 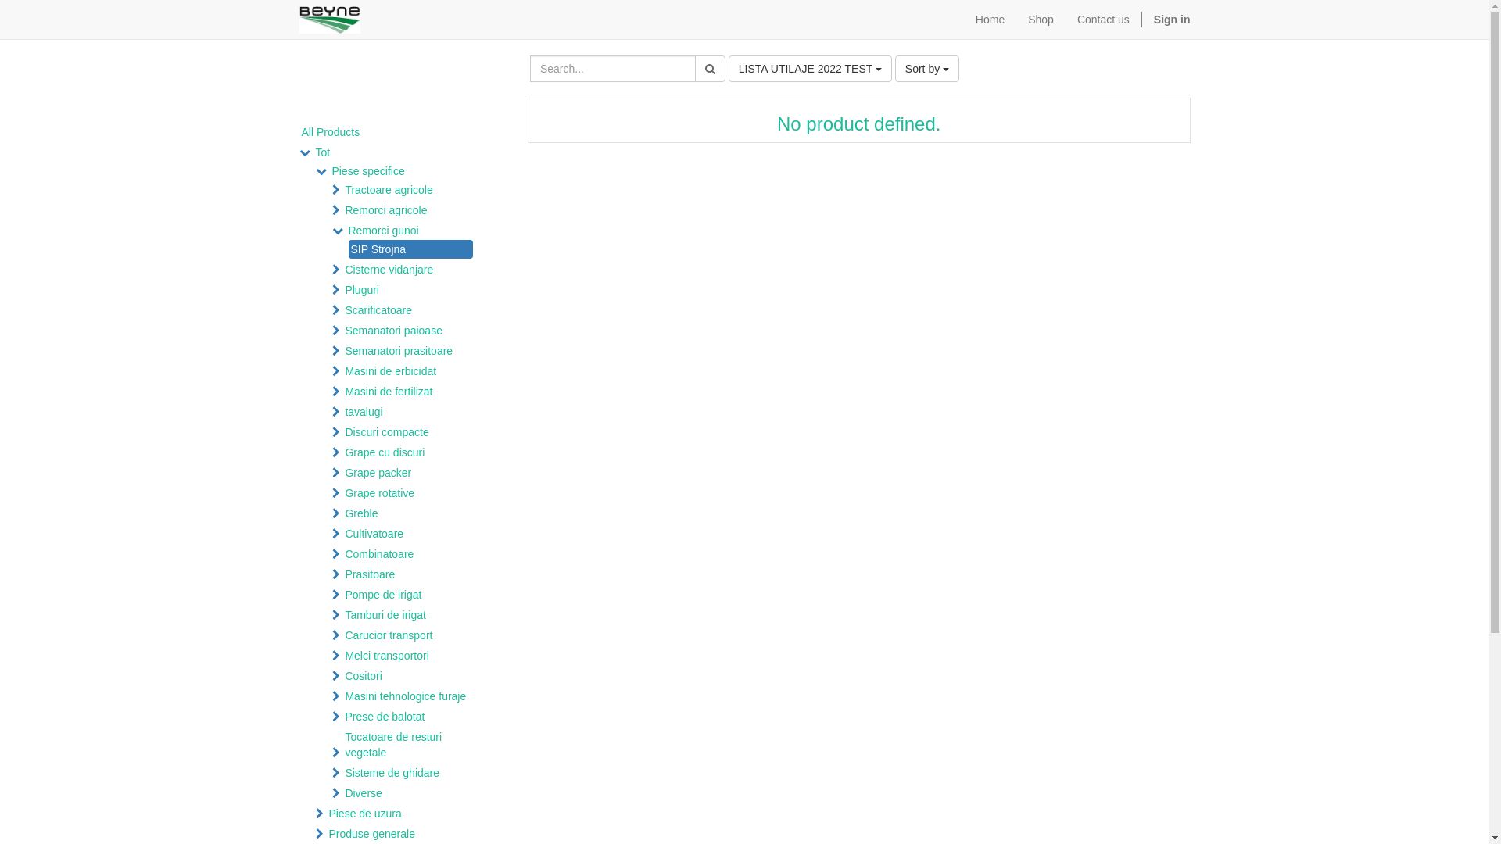 What do you see at coordinates (1041, 20) in the screenshot?
I see `Shop` at bounding box center [1041, 20].